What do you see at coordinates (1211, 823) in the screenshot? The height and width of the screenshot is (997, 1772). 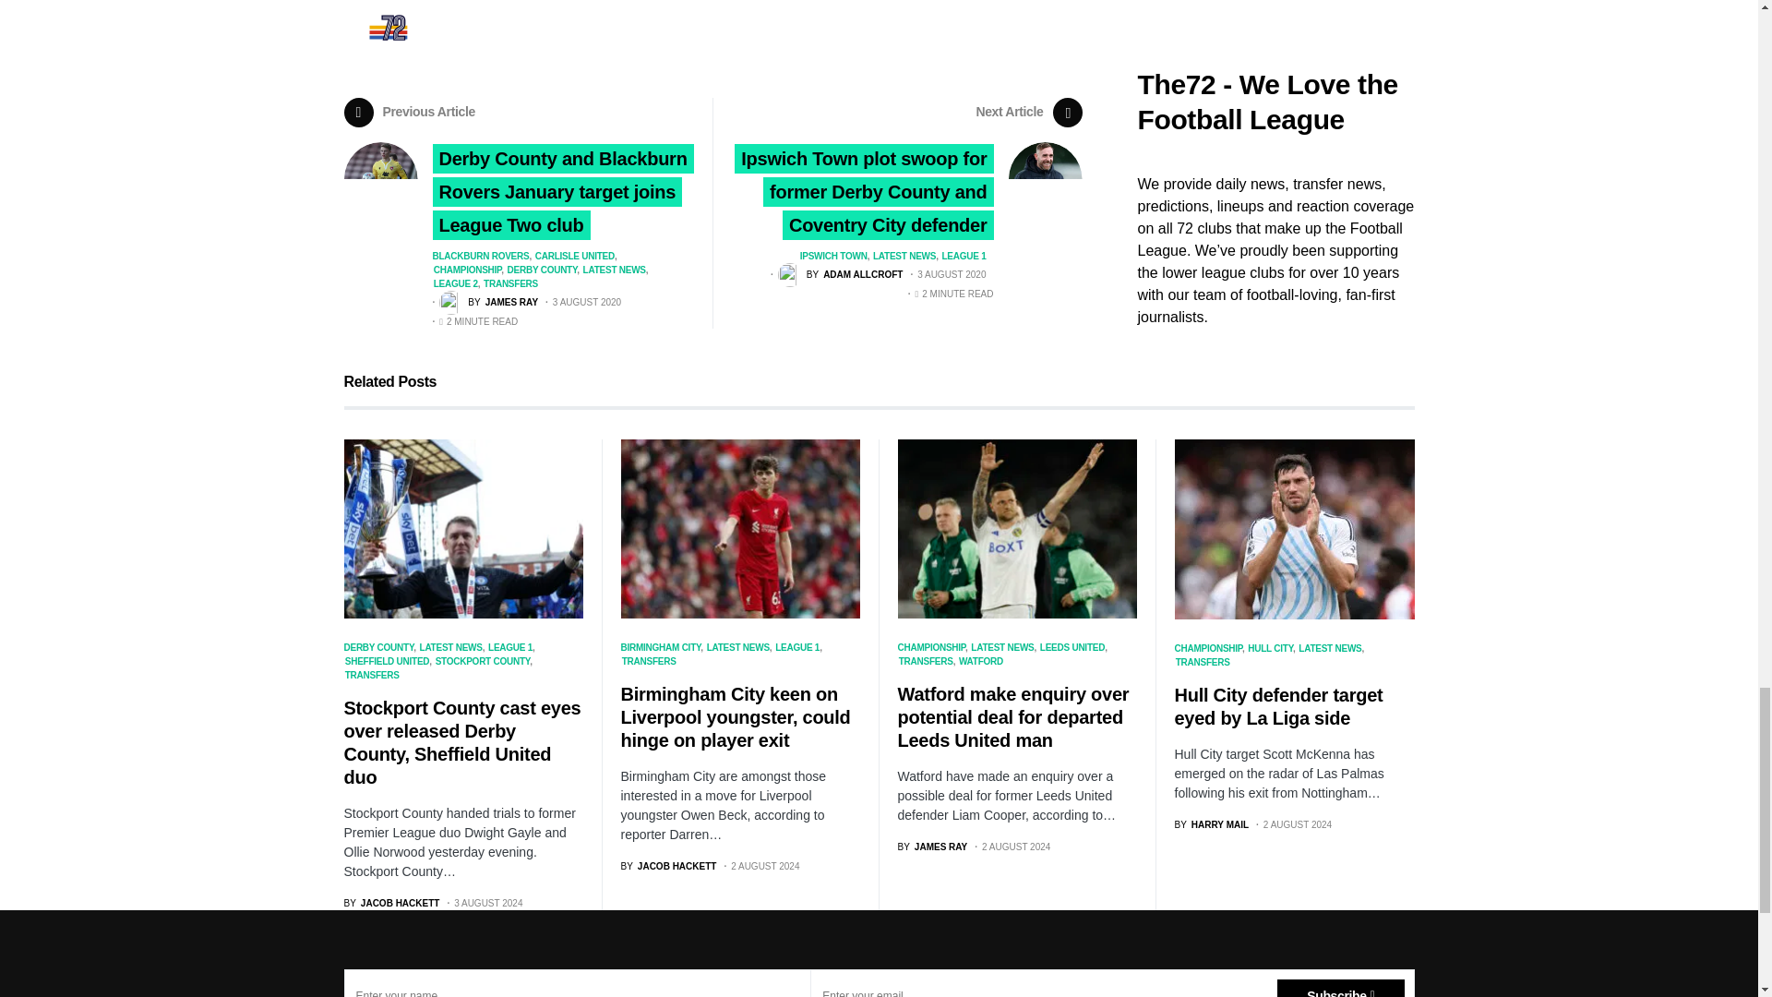 I see `View all posts by Harry Mail` at bounding box center [1211, 823].